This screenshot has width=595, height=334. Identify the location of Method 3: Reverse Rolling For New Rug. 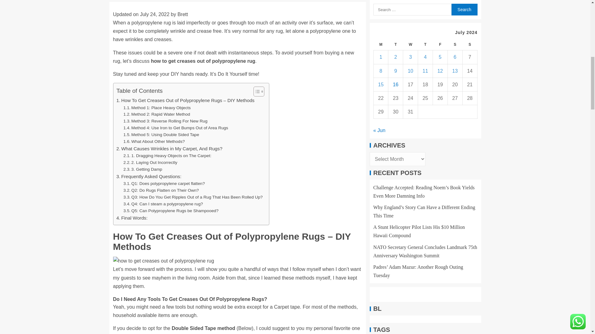
(165, 121).